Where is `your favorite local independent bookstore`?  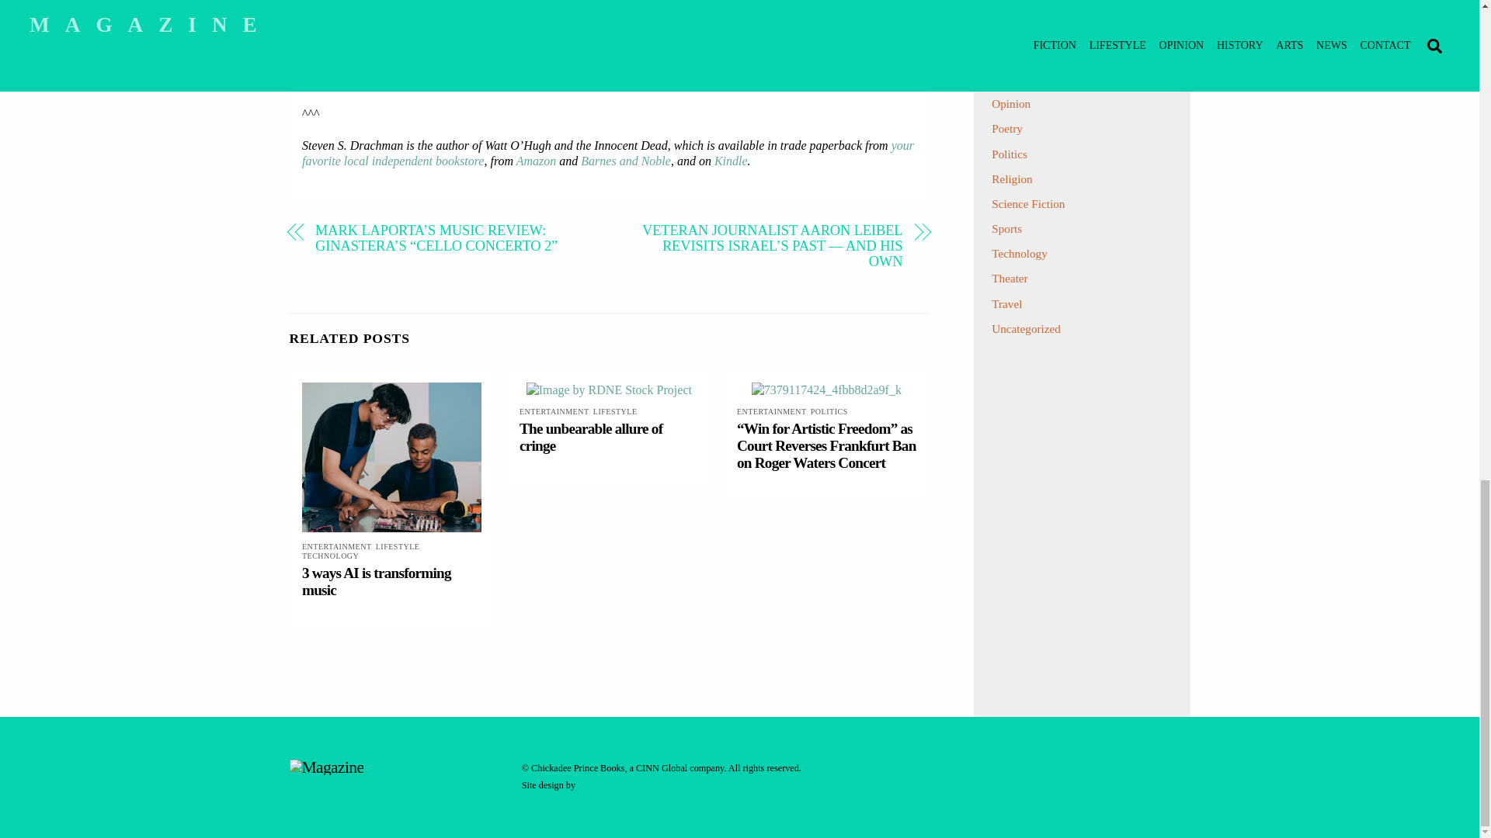 your favorite local independent bookstore is located at coordinates (607, 154).